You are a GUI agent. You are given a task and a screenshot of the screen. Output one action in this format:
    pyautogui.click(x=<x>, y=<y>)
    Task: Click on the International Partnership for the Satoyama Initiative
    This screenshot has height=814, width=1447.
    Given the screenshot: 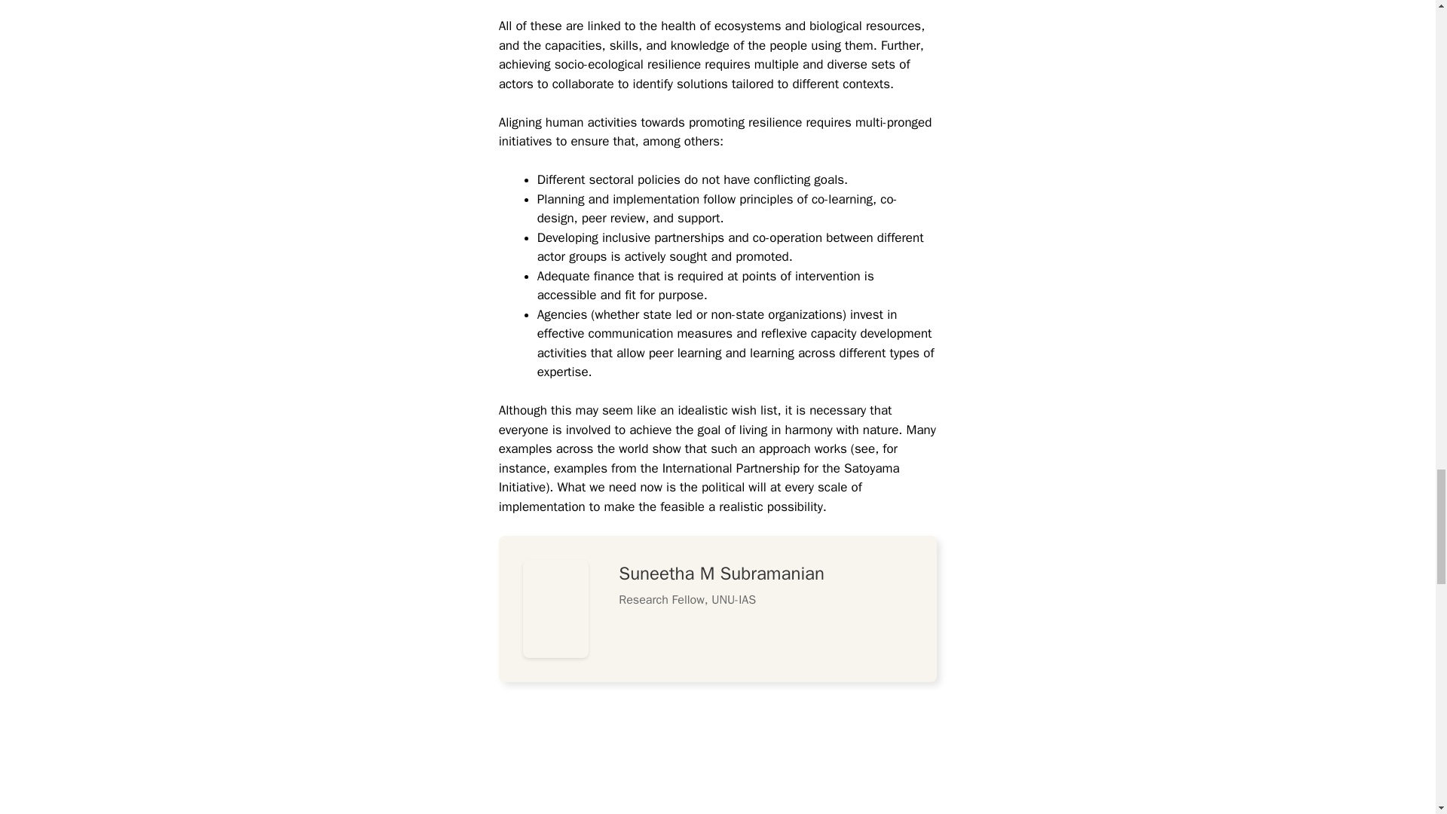 What is the action you would take?
    pyautogui.click(x=699, y=478)
    